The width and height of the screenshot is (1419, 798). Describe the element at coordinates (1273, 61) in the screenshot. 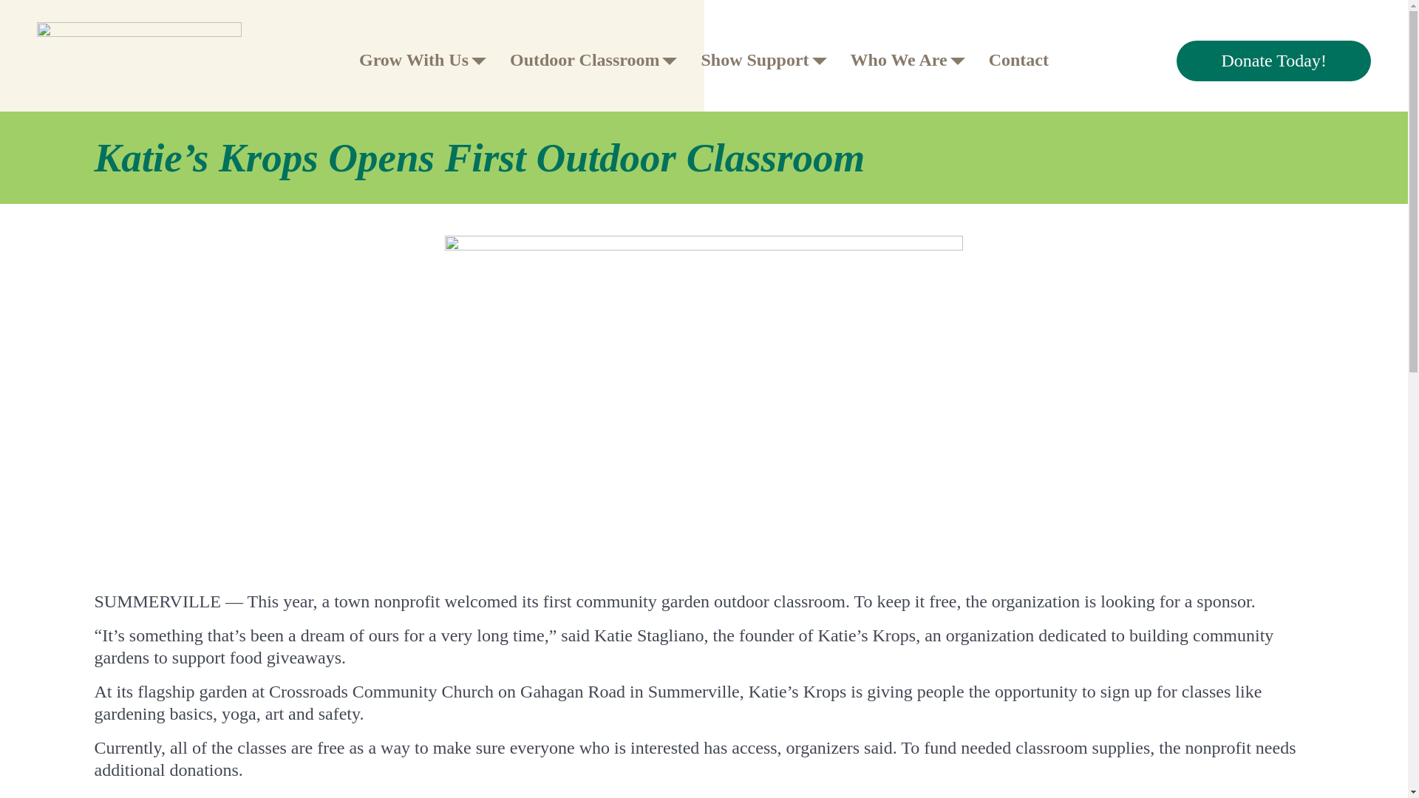

I see `Donate Today!` at that location.